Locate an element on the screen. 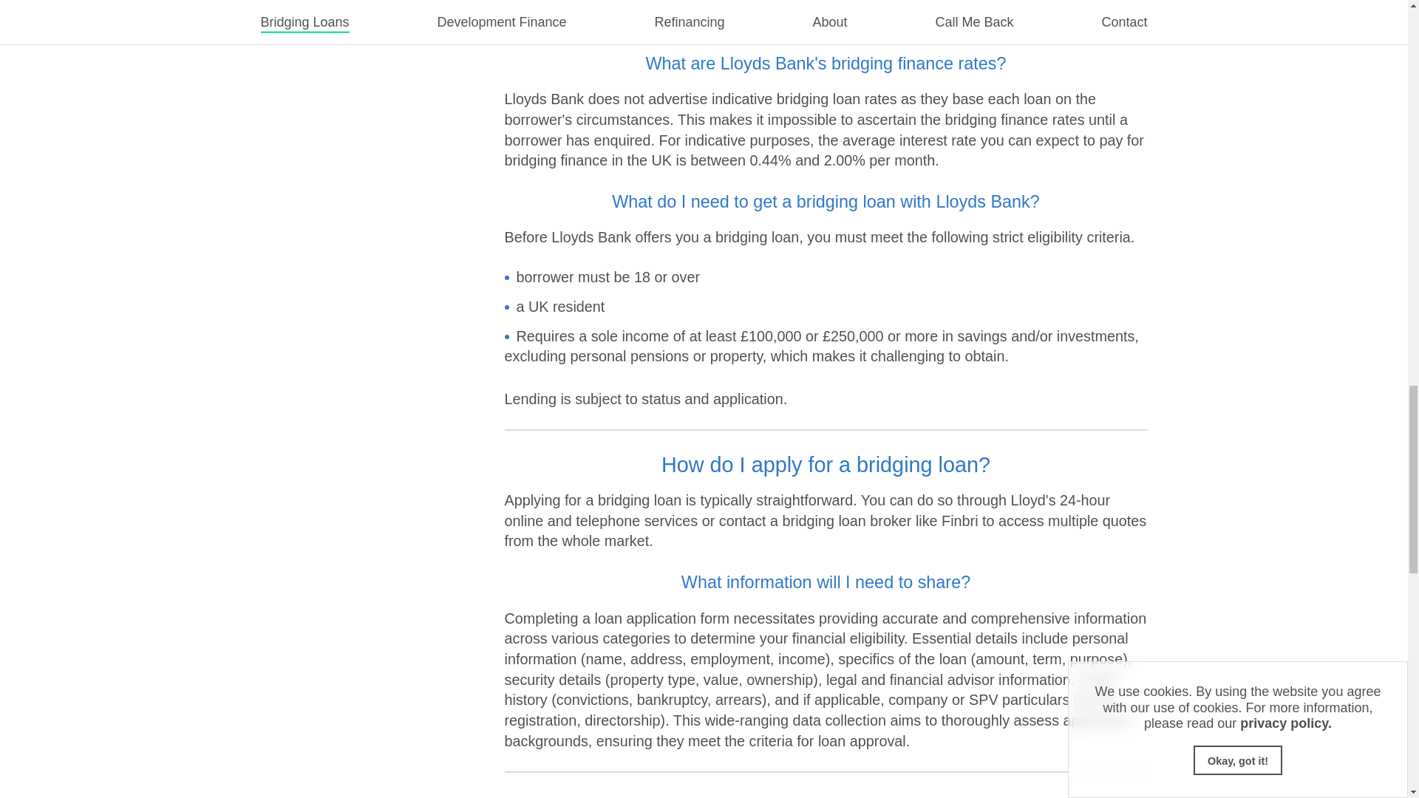 The image size is (1419, 798). What are Lloyds Bank's bridging finance rates? is located at coordinates (826, 37).